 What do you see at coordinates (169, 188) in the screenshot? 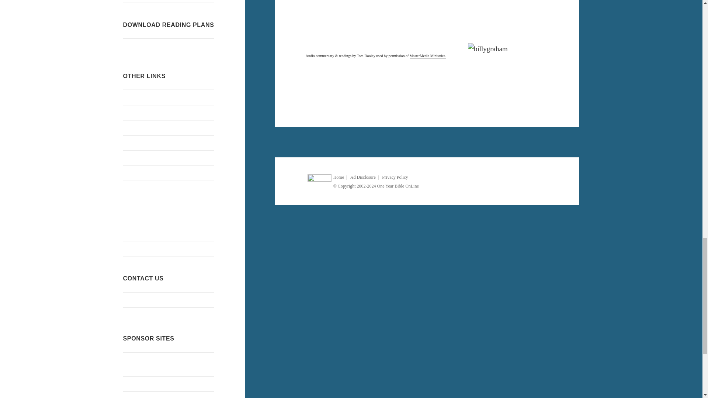
I see `Benefits Of Fasting` at bounding box center [169, 188].